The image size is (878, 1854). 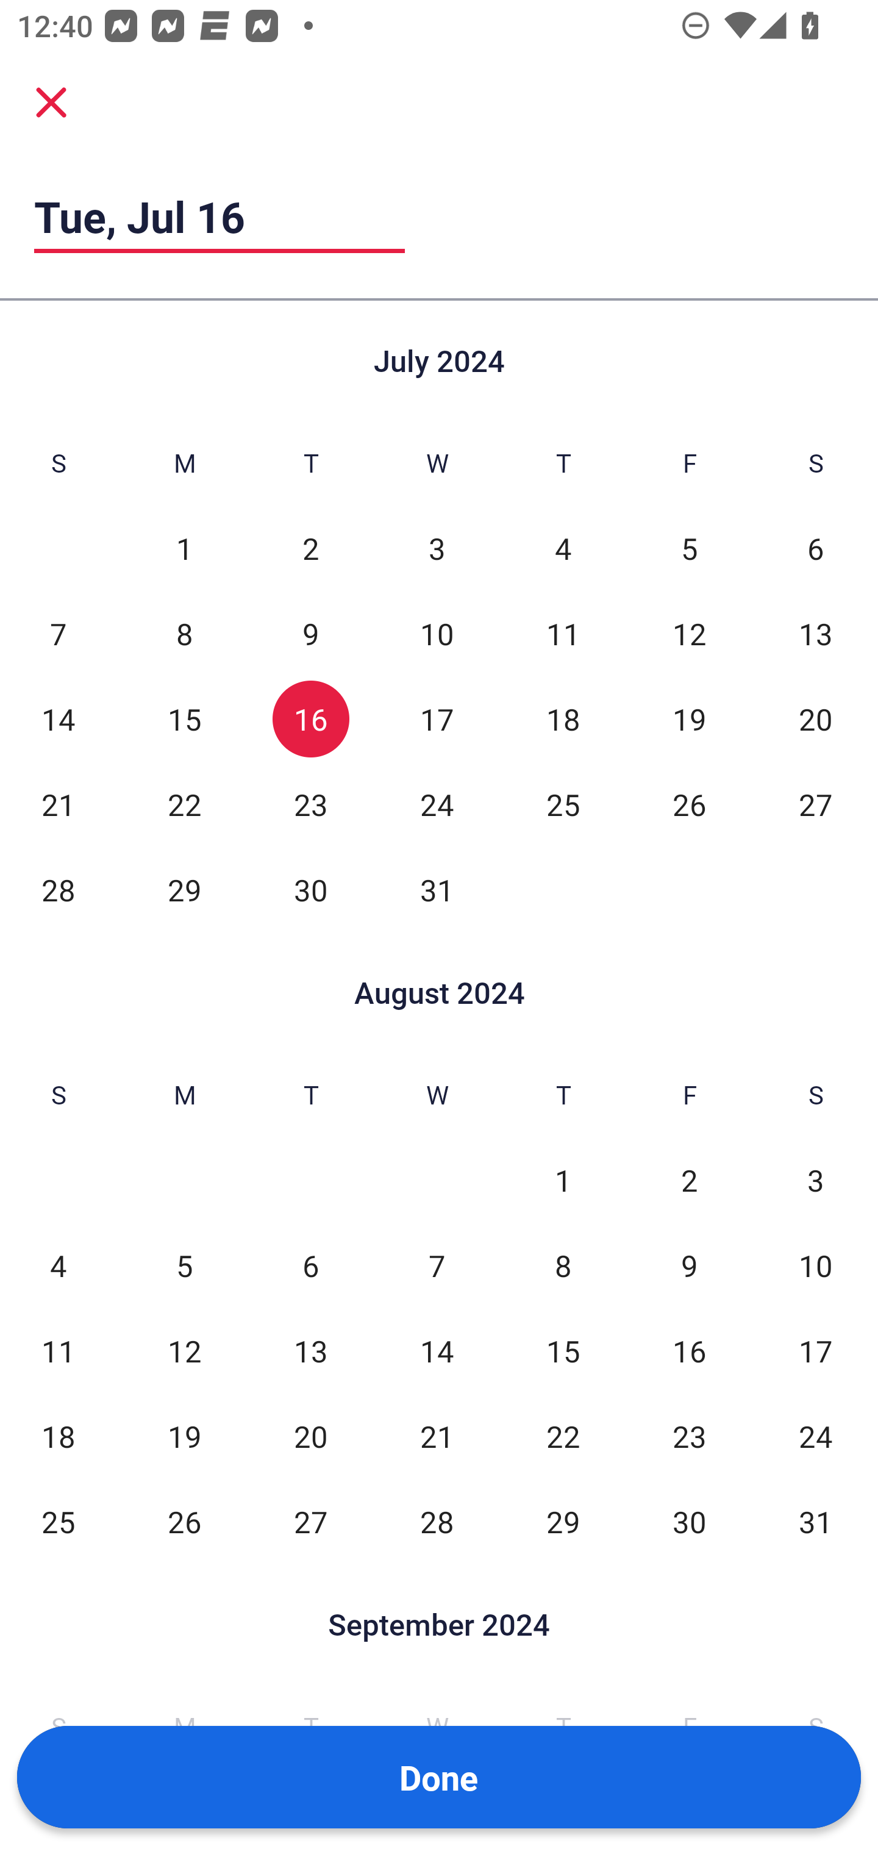 I want to click on 8 Mon, Jul 8, Not Selected, so click(x=184, y=634).